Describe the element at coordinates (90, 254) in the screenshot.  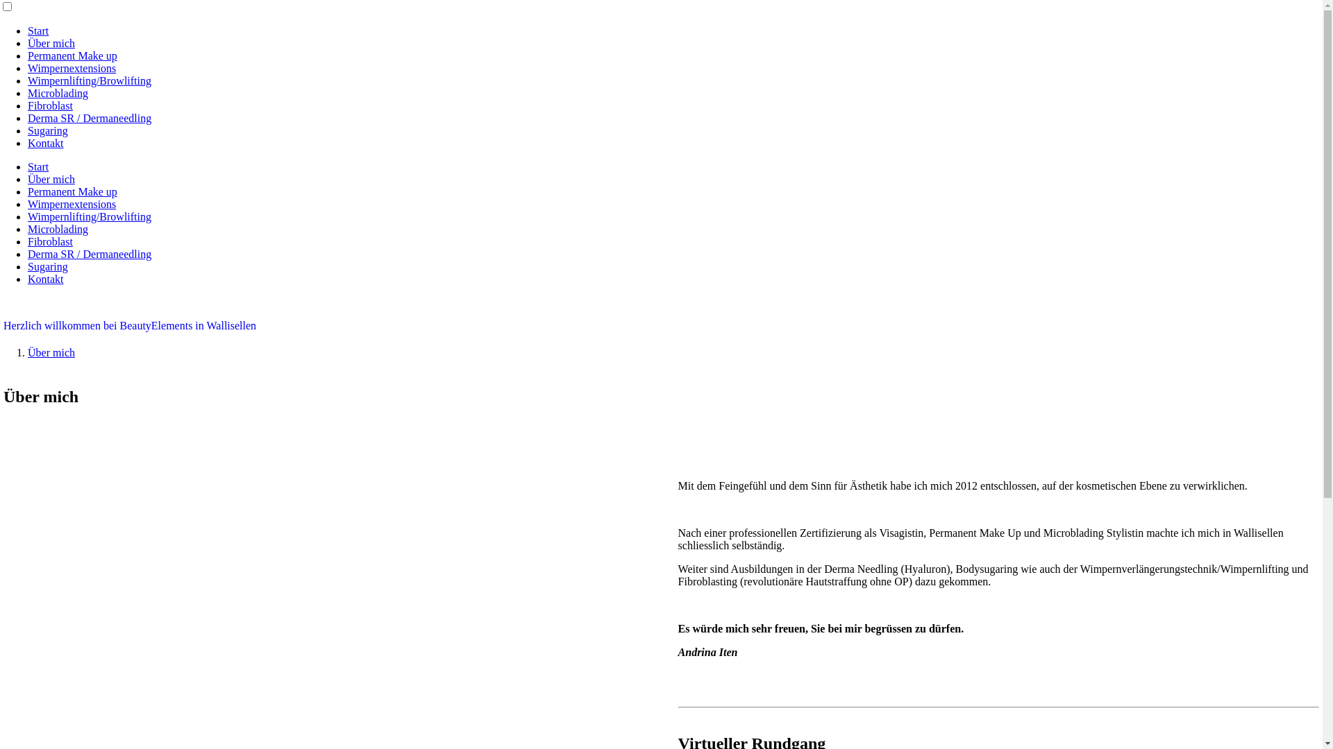
I see `Derma SR / Dermaneedling` at that location.